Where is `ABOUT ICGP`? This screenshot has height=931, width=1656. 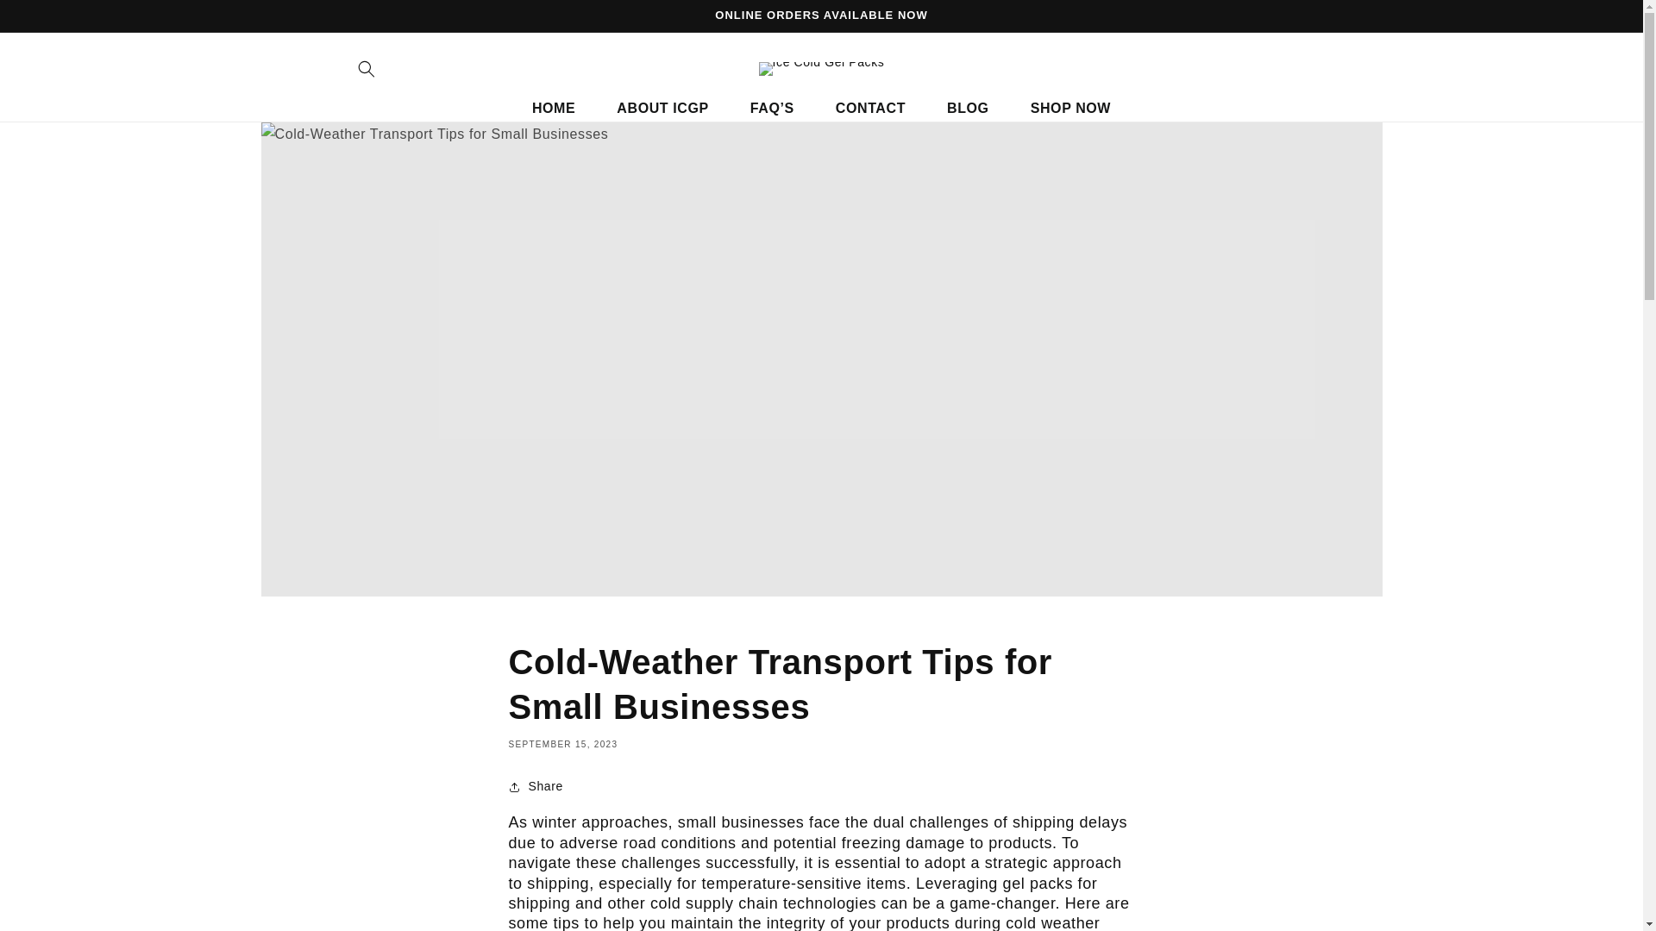
ABOUT ICGP is located at coordinates (662, 109).